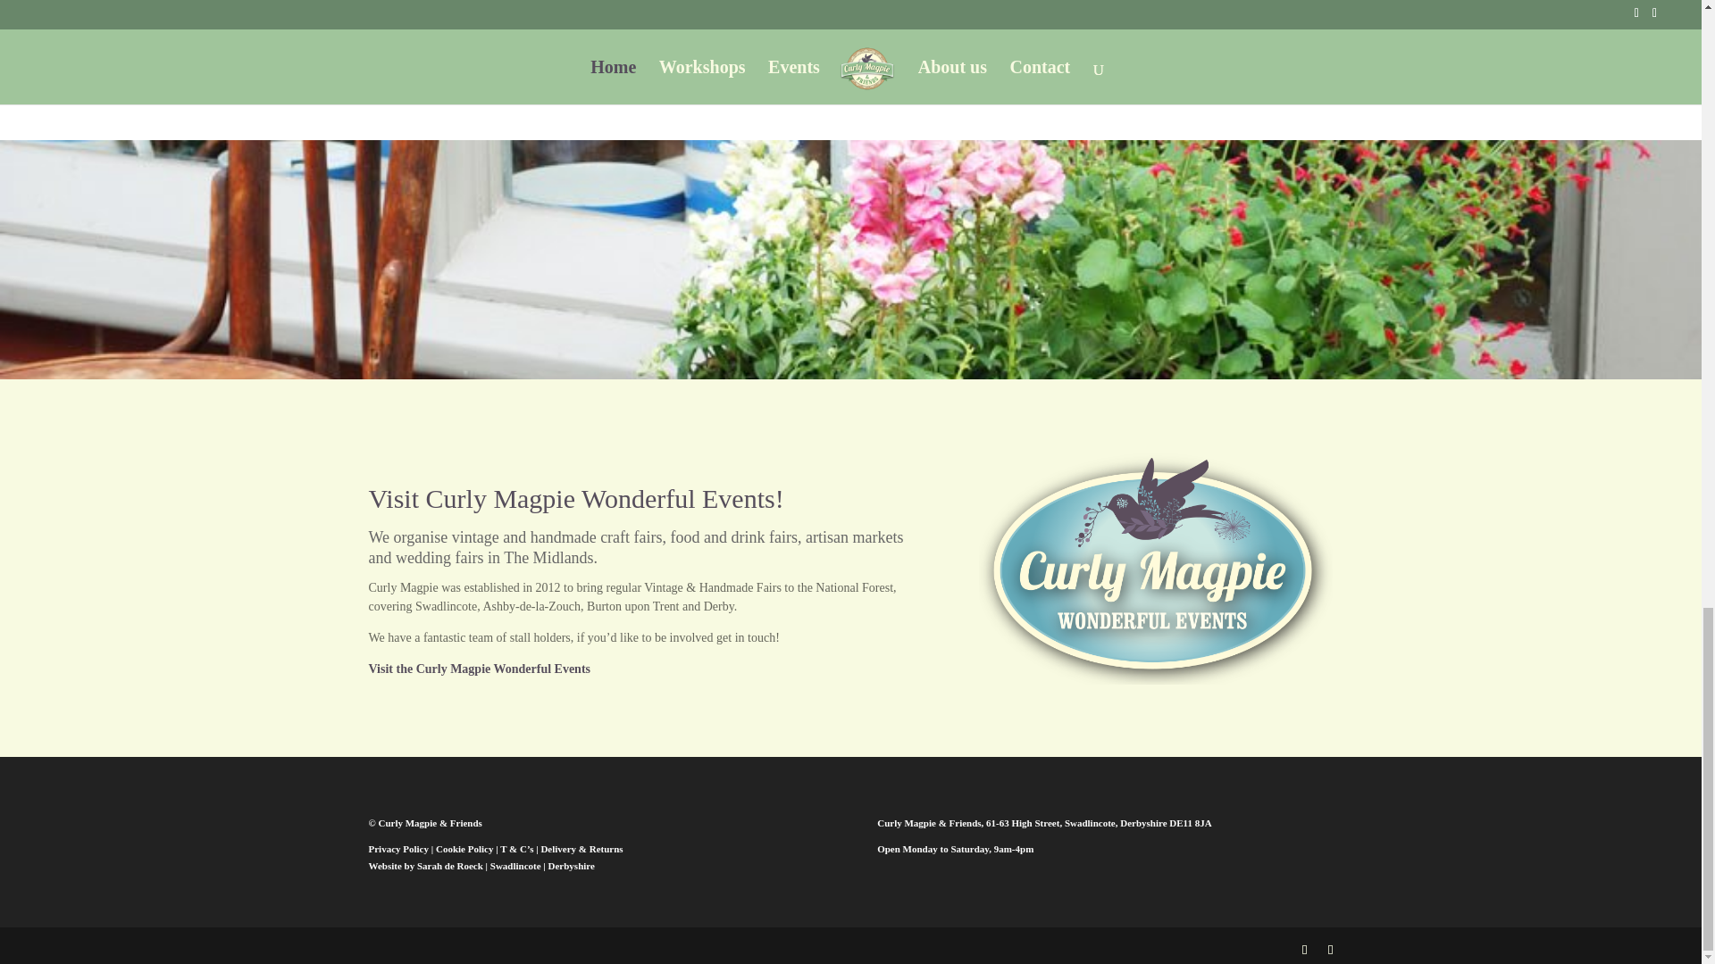 This screenshot has width=1715, height=964. I want to click on Follow on Instagram, so click(497, 46).